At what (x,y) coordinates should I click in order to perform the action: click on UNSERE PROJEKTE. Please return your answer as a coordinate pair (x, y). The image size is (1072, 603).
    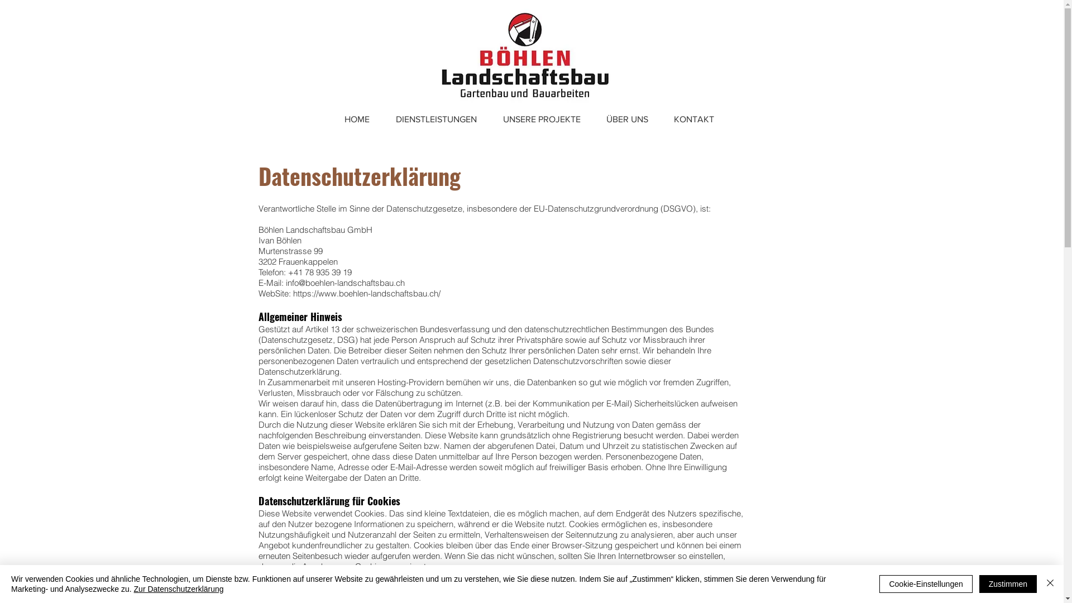
    Looking at the image, I should click on (542, 119).